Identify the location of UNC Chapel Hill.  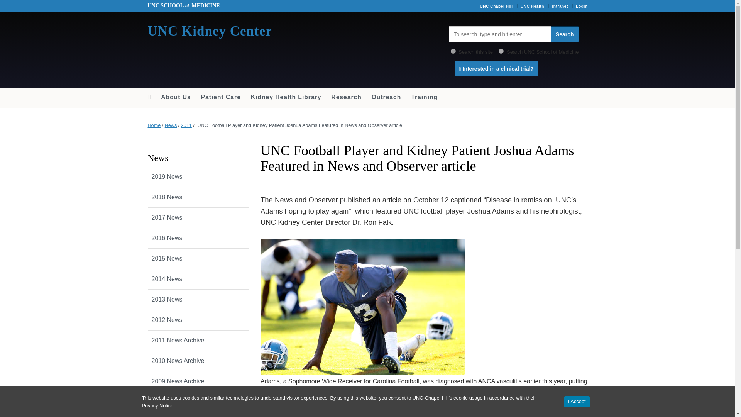
(496, 6).